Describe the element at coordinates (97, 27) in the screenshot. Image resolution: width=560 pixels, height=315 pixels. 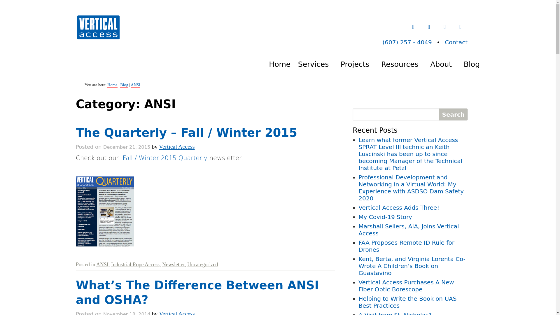
I see `Vertical Access` at that location.